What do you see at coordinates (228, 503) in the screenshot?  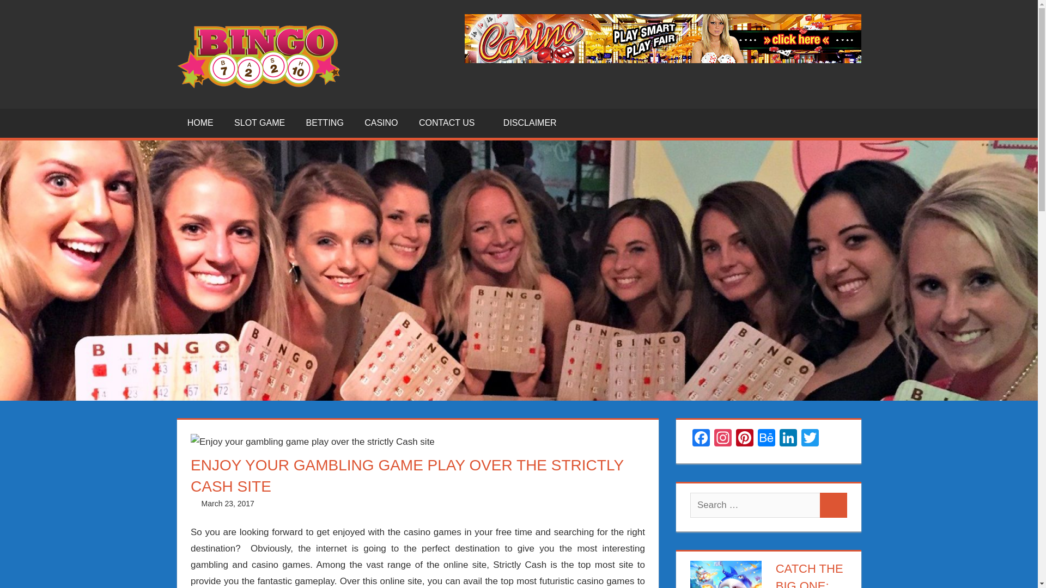 I see `March 23, 2017` at bounding box center [228, 503].